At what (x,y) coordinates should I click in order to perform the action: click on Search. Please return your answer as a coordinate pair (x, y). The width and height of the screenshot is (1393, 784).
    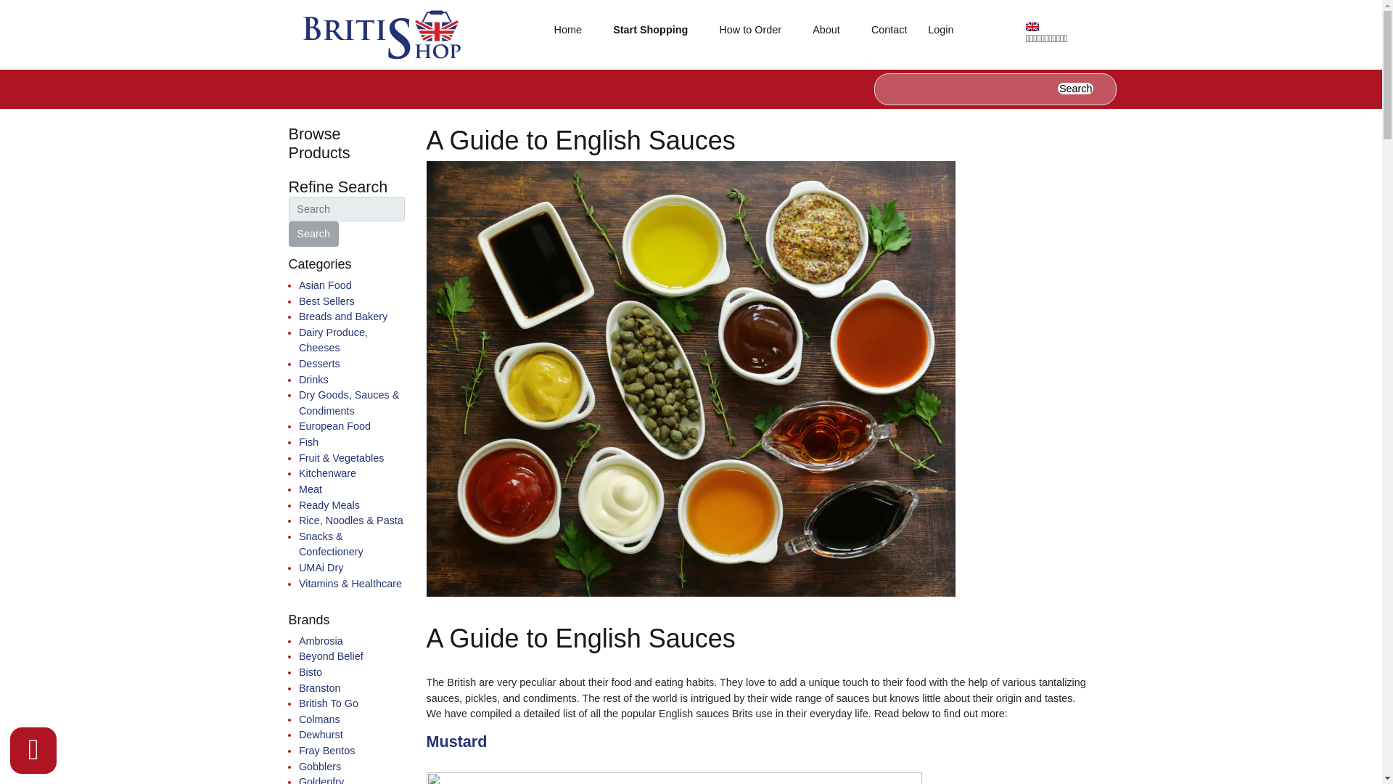
    Looking at the image, I should click on (313, 234).